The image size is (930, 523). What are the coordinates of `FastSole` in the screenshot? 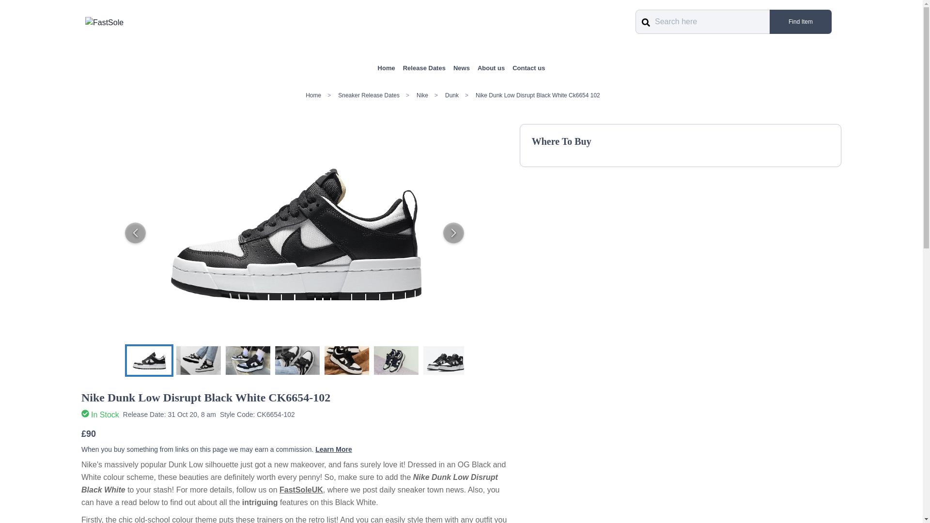 It's located at (105, 22).